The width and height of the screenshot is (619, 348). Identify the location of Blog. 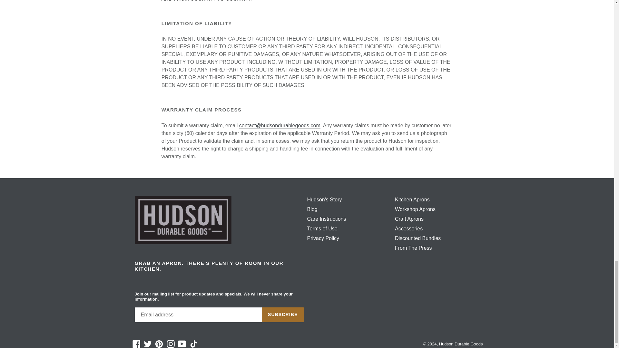
(312, 209).